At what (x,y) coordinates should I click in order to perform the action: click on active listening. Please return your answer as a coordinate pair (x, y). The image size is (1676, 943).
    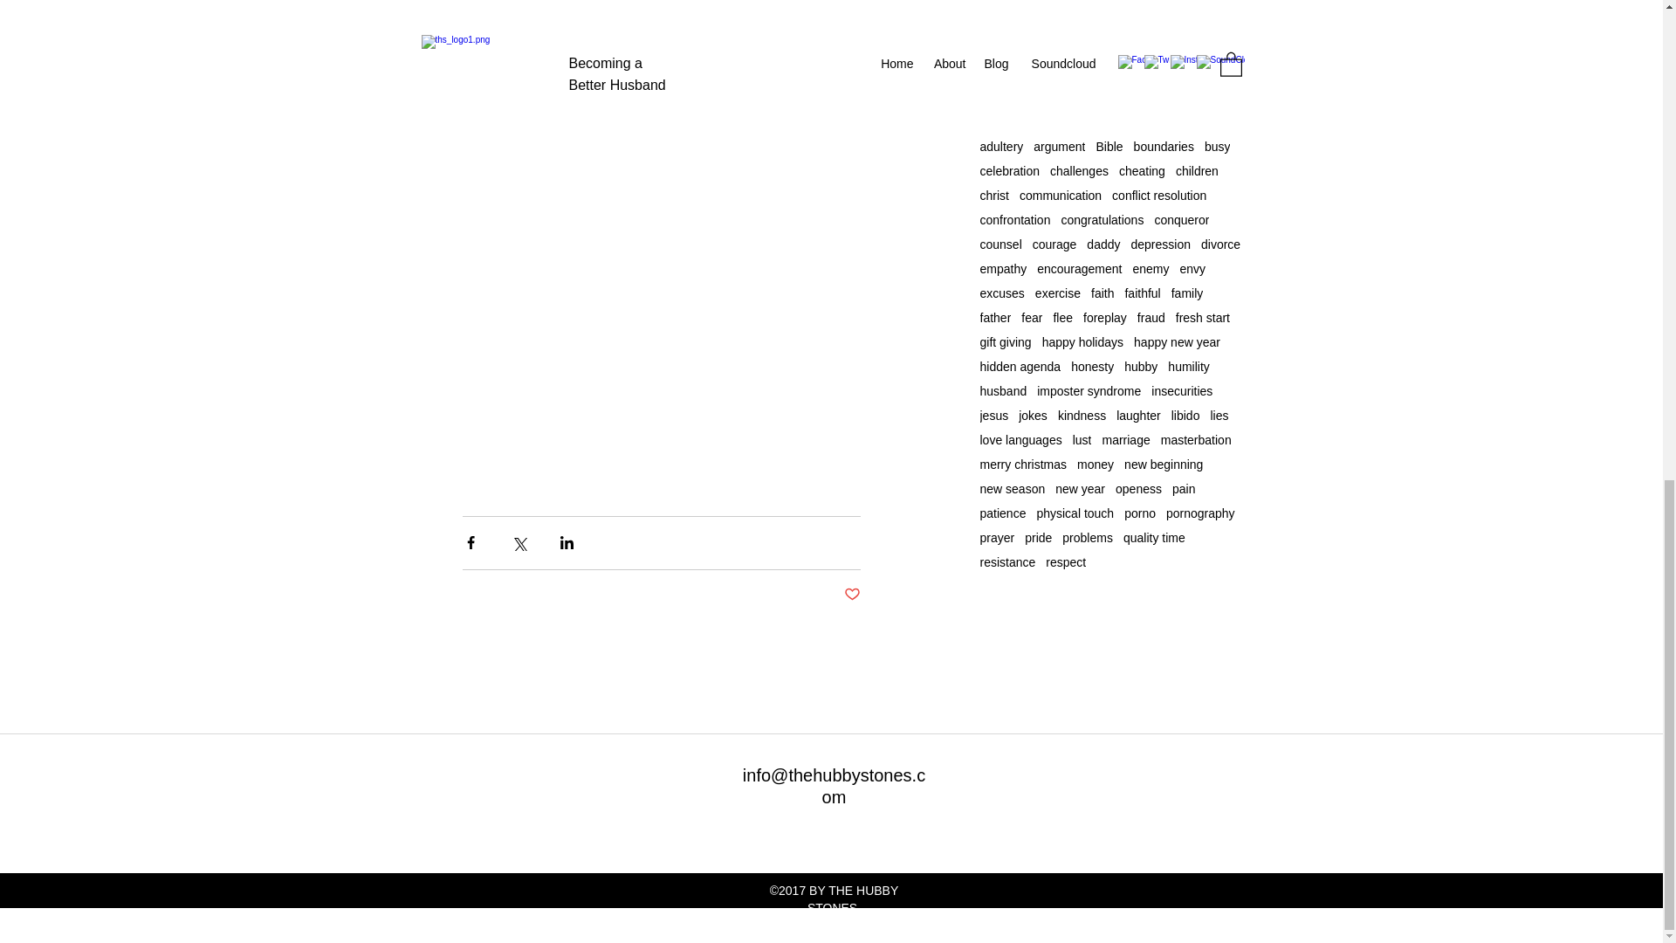
    Looking at the image, I should click on (1102, 121).